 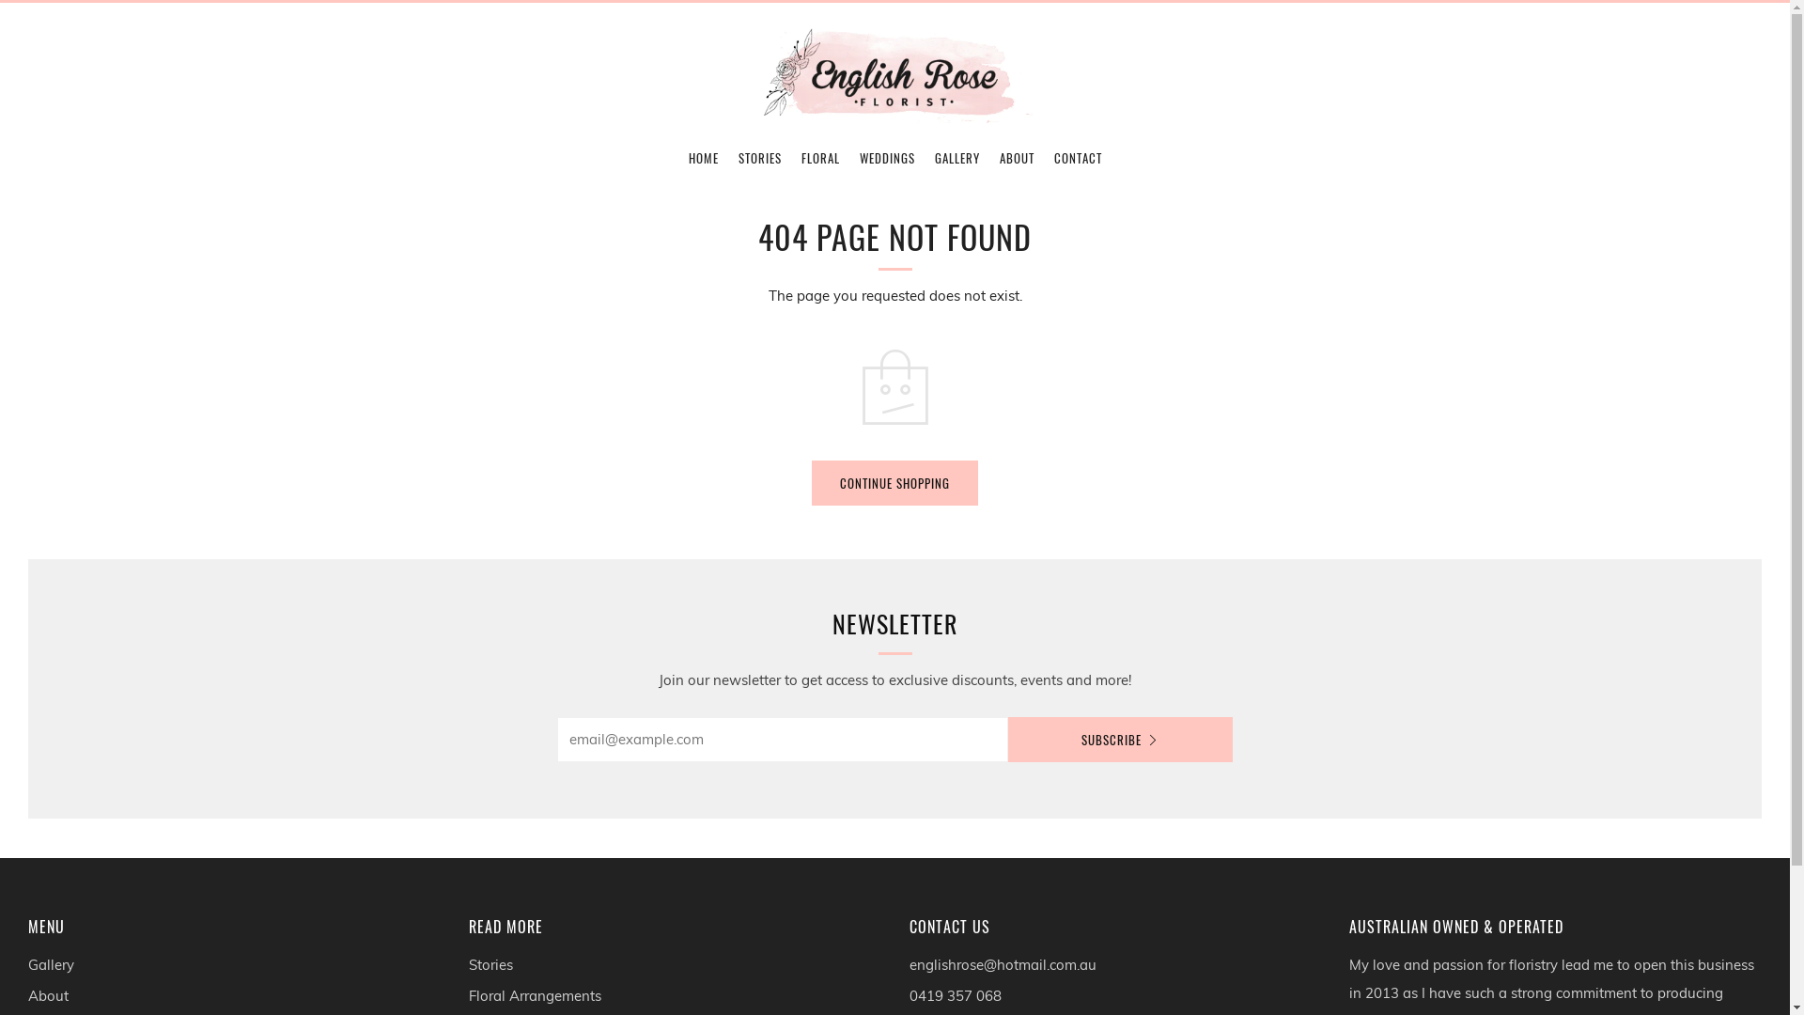 What do you see at coordinates (760, 158) in the screenshot?
I see `STORIES` at bounding box center [760, 158].